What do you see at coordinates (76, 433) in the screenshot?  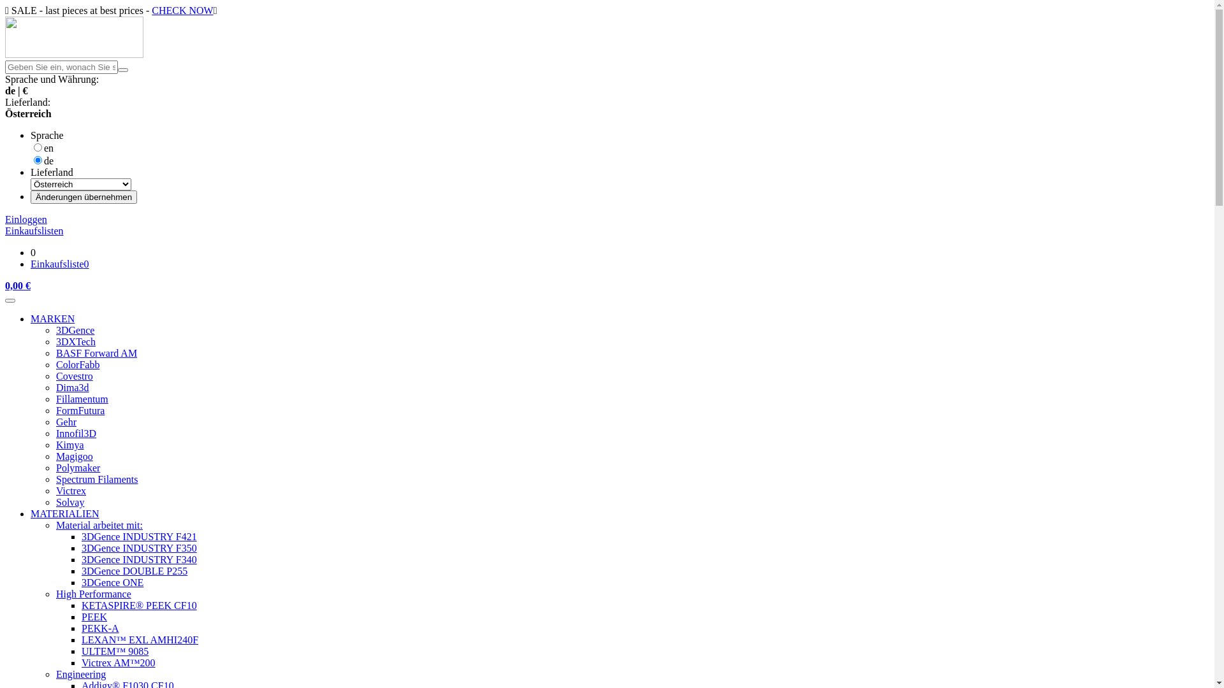 I see `Innofil3D` at bounding box center [76, 433].